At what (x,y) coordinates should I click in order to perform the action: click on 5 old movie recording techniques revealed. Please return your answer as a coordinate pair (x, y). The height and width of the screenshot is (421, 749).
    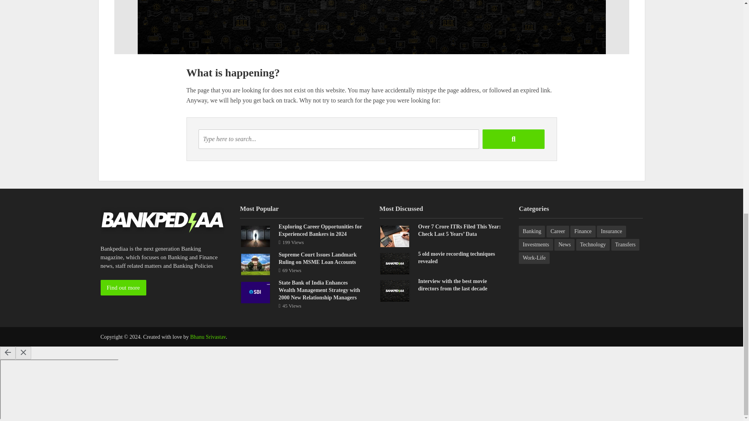
    Looking at the image, I should click on (395, 263).